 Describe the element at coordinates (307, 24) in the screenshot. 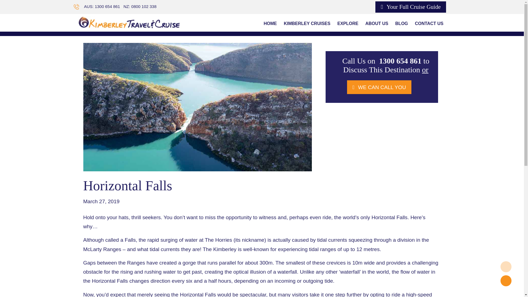

I see `KIMBERLEY CRUISES` at that location.